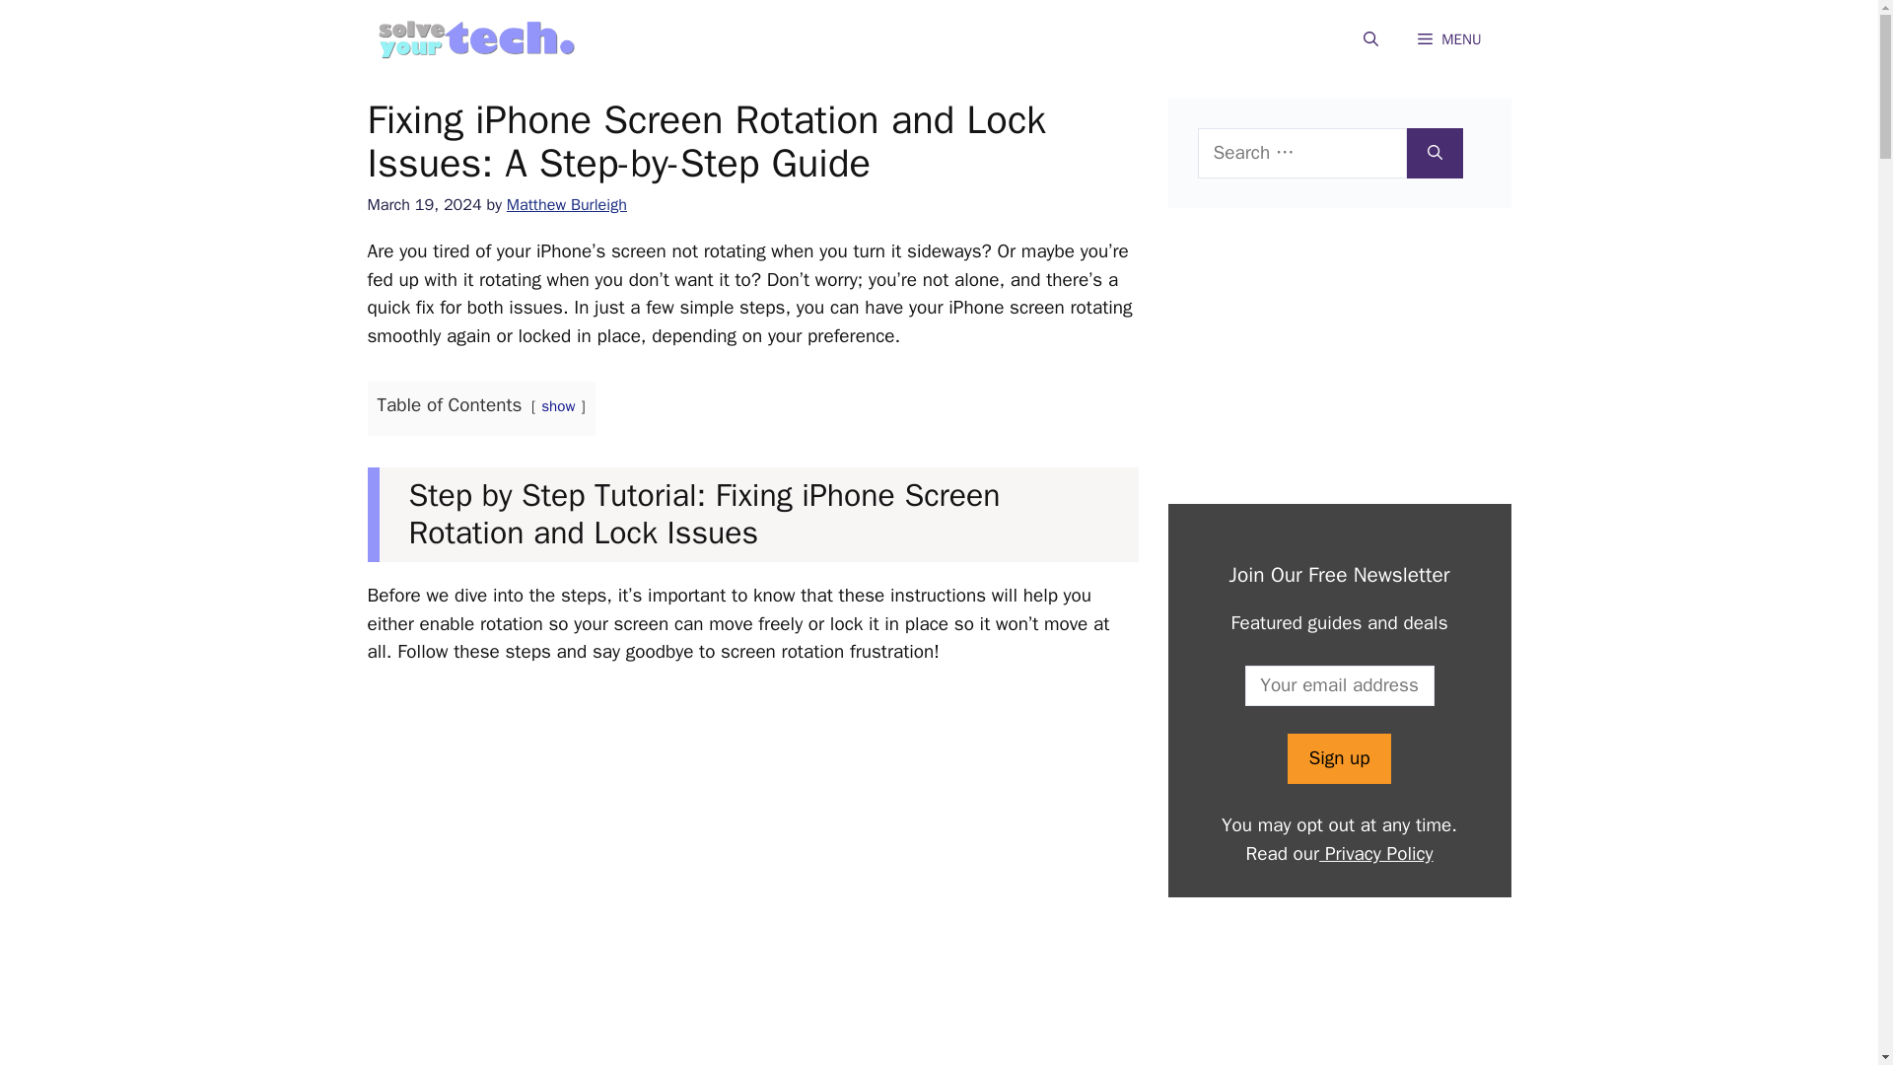 The width and height of the screenshot is (1893, 1065). I want to click on show, so click(558, 406).